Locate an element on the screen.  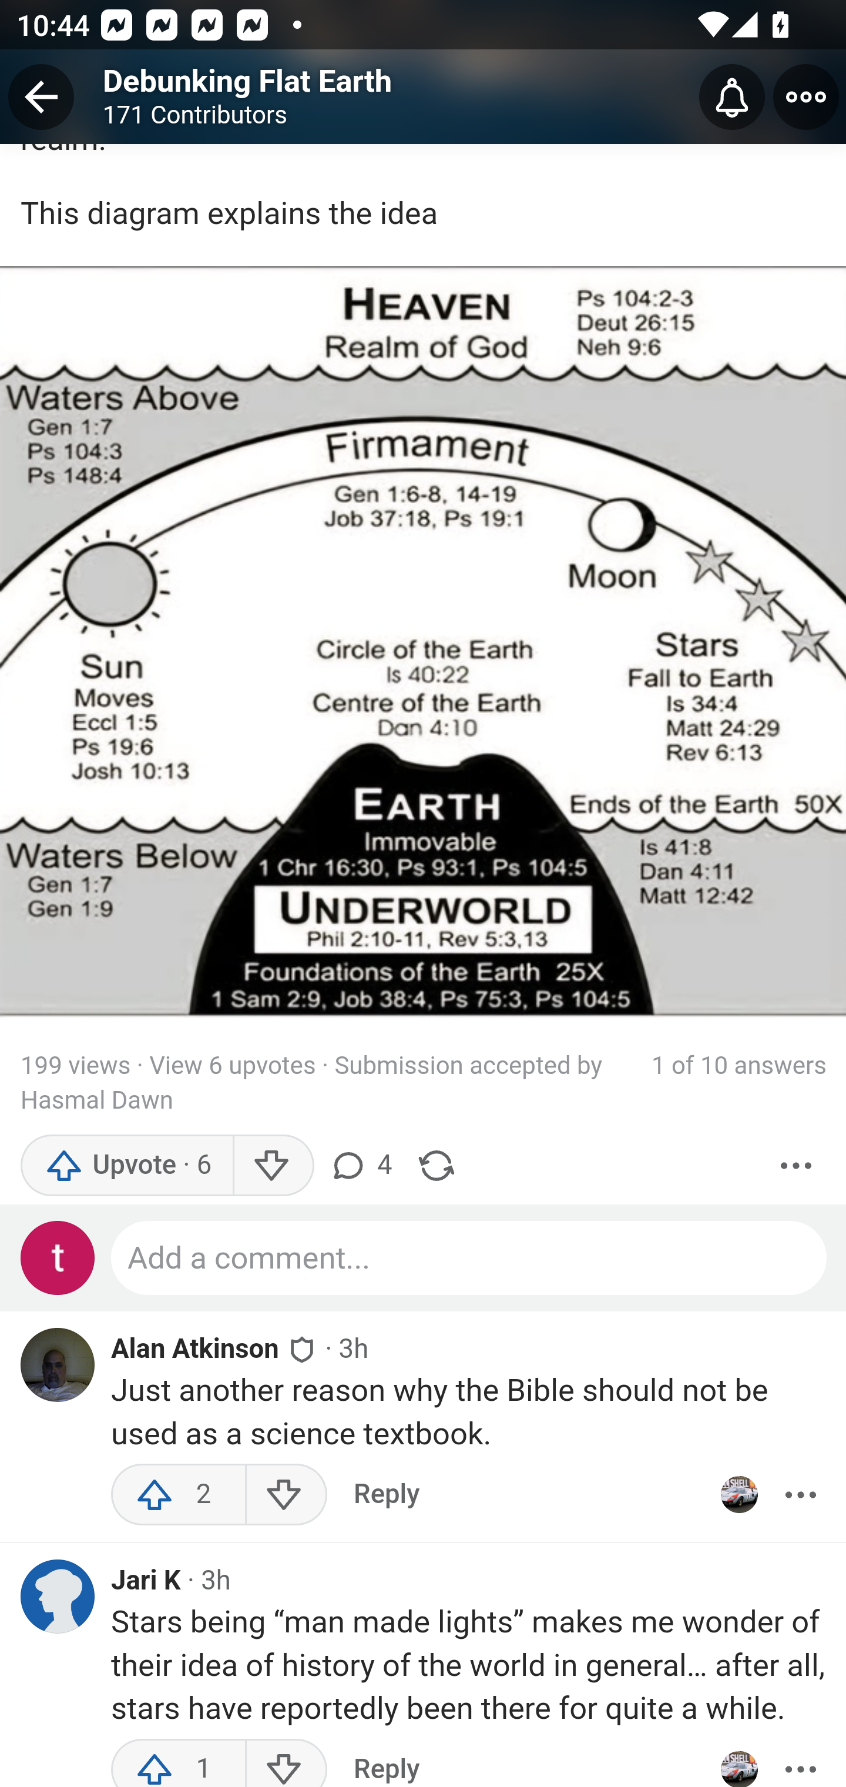
Me Notifications Search is located at coordinates (423, 95).